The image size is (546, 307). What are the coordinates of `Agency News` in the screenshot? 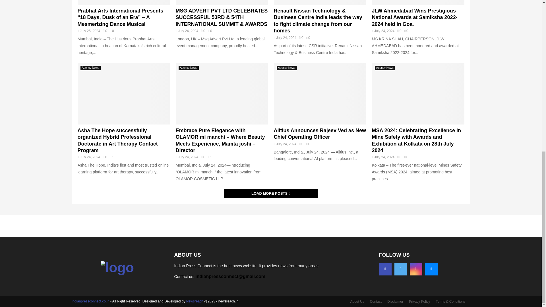 It's located at (90, 68).